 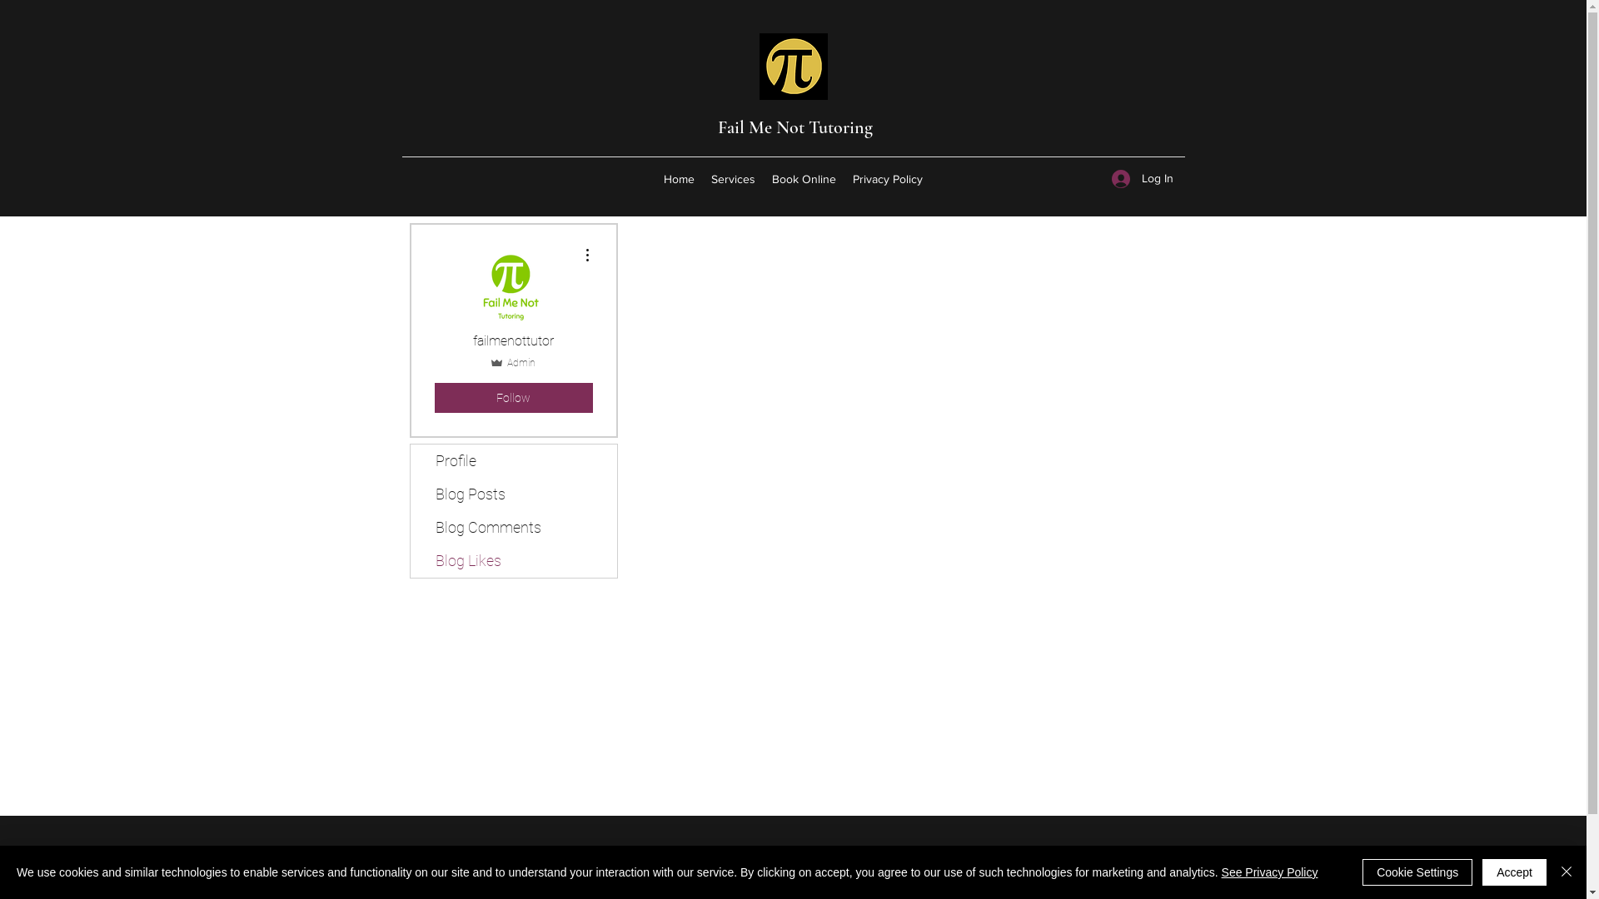 What do you see at coordinates (804, 179) in the screenshot?
I see `Book Online` at bounding box center [804, 179].